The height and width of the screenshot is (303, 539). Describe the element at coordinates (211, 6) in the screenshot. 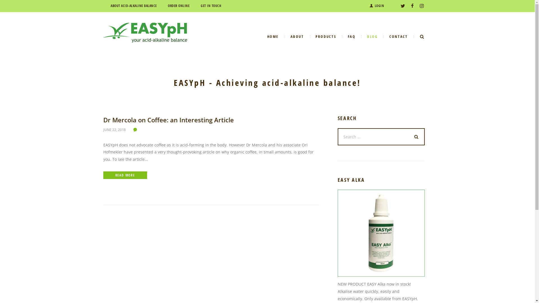

I see `GET IN TOUCH` at that location.